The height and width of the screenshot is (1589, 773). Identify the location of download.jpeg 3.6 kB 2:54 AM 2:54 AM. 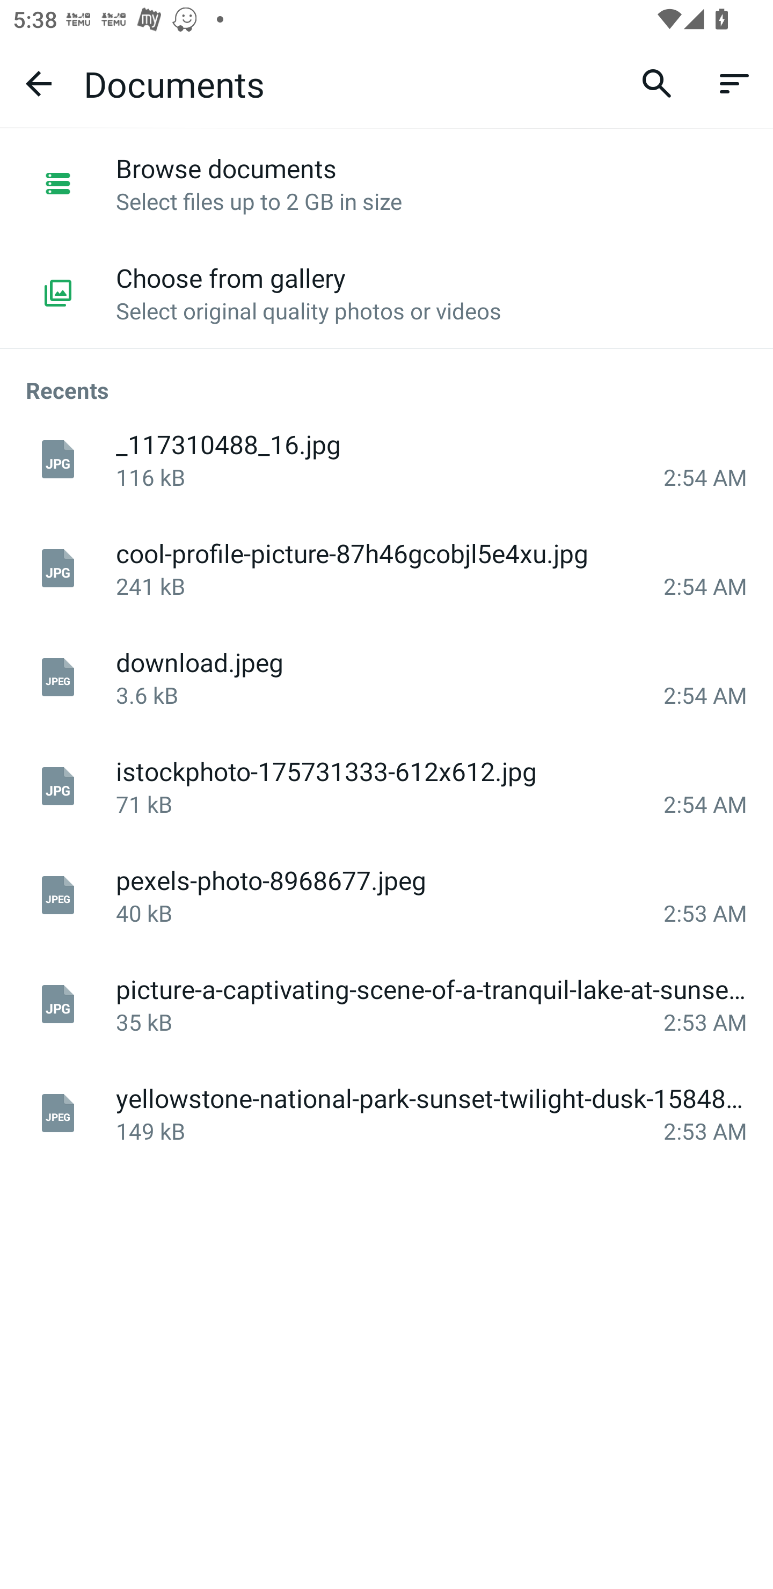
(386, 677).